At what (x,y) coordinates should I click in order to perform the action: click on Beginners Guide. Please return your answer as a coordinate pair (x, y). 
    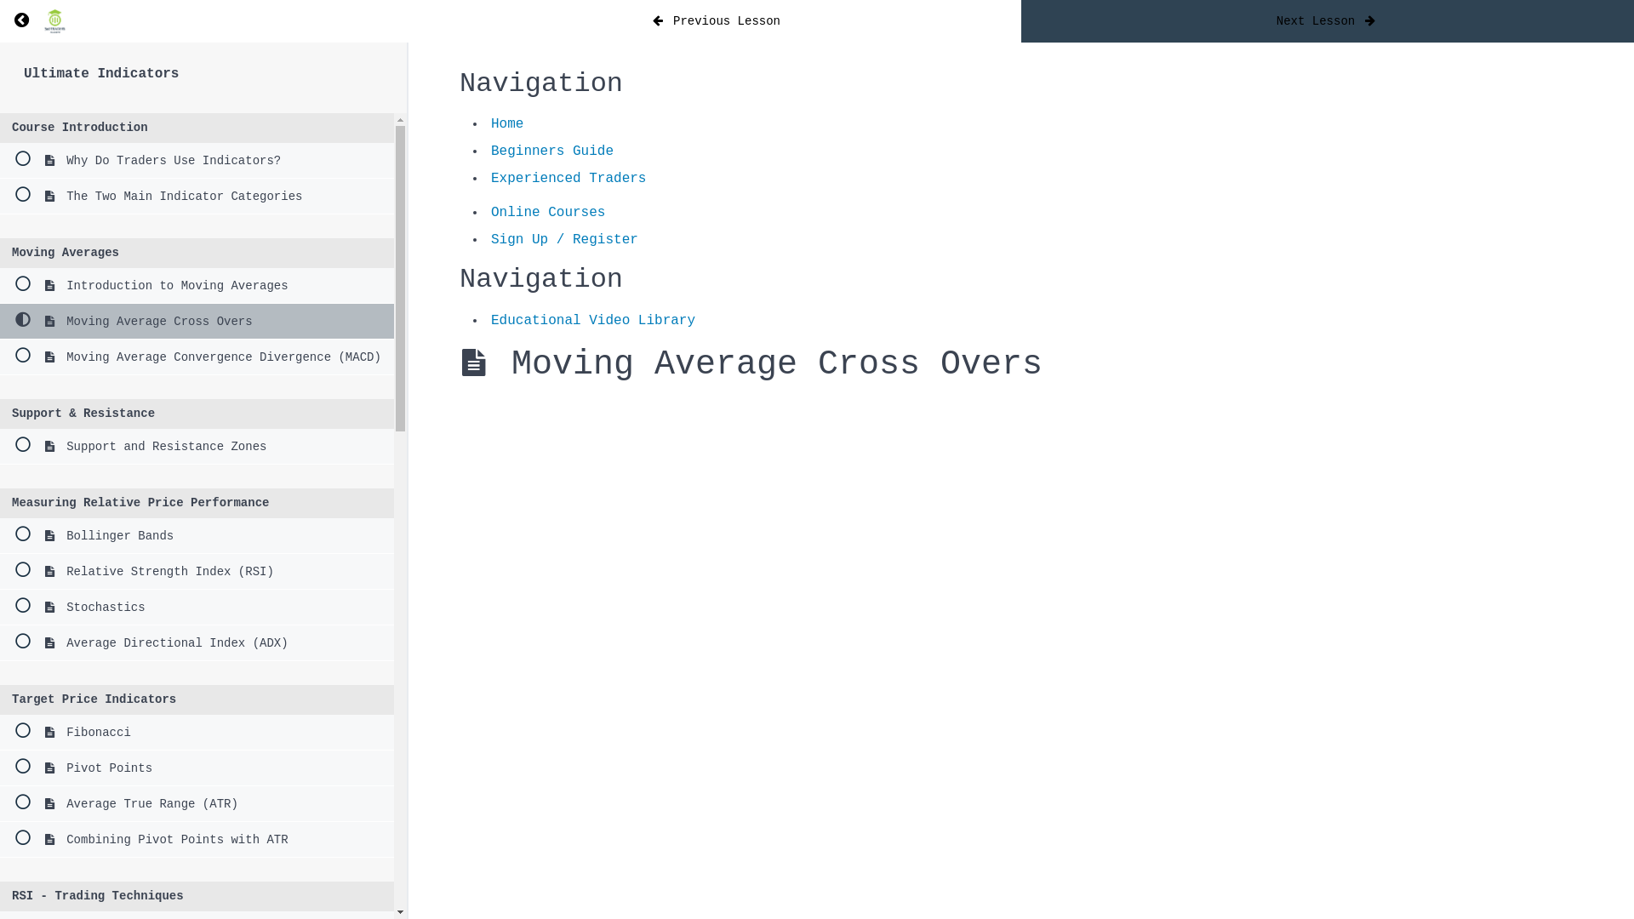
    Looking at the image, I should click on (552, 151).